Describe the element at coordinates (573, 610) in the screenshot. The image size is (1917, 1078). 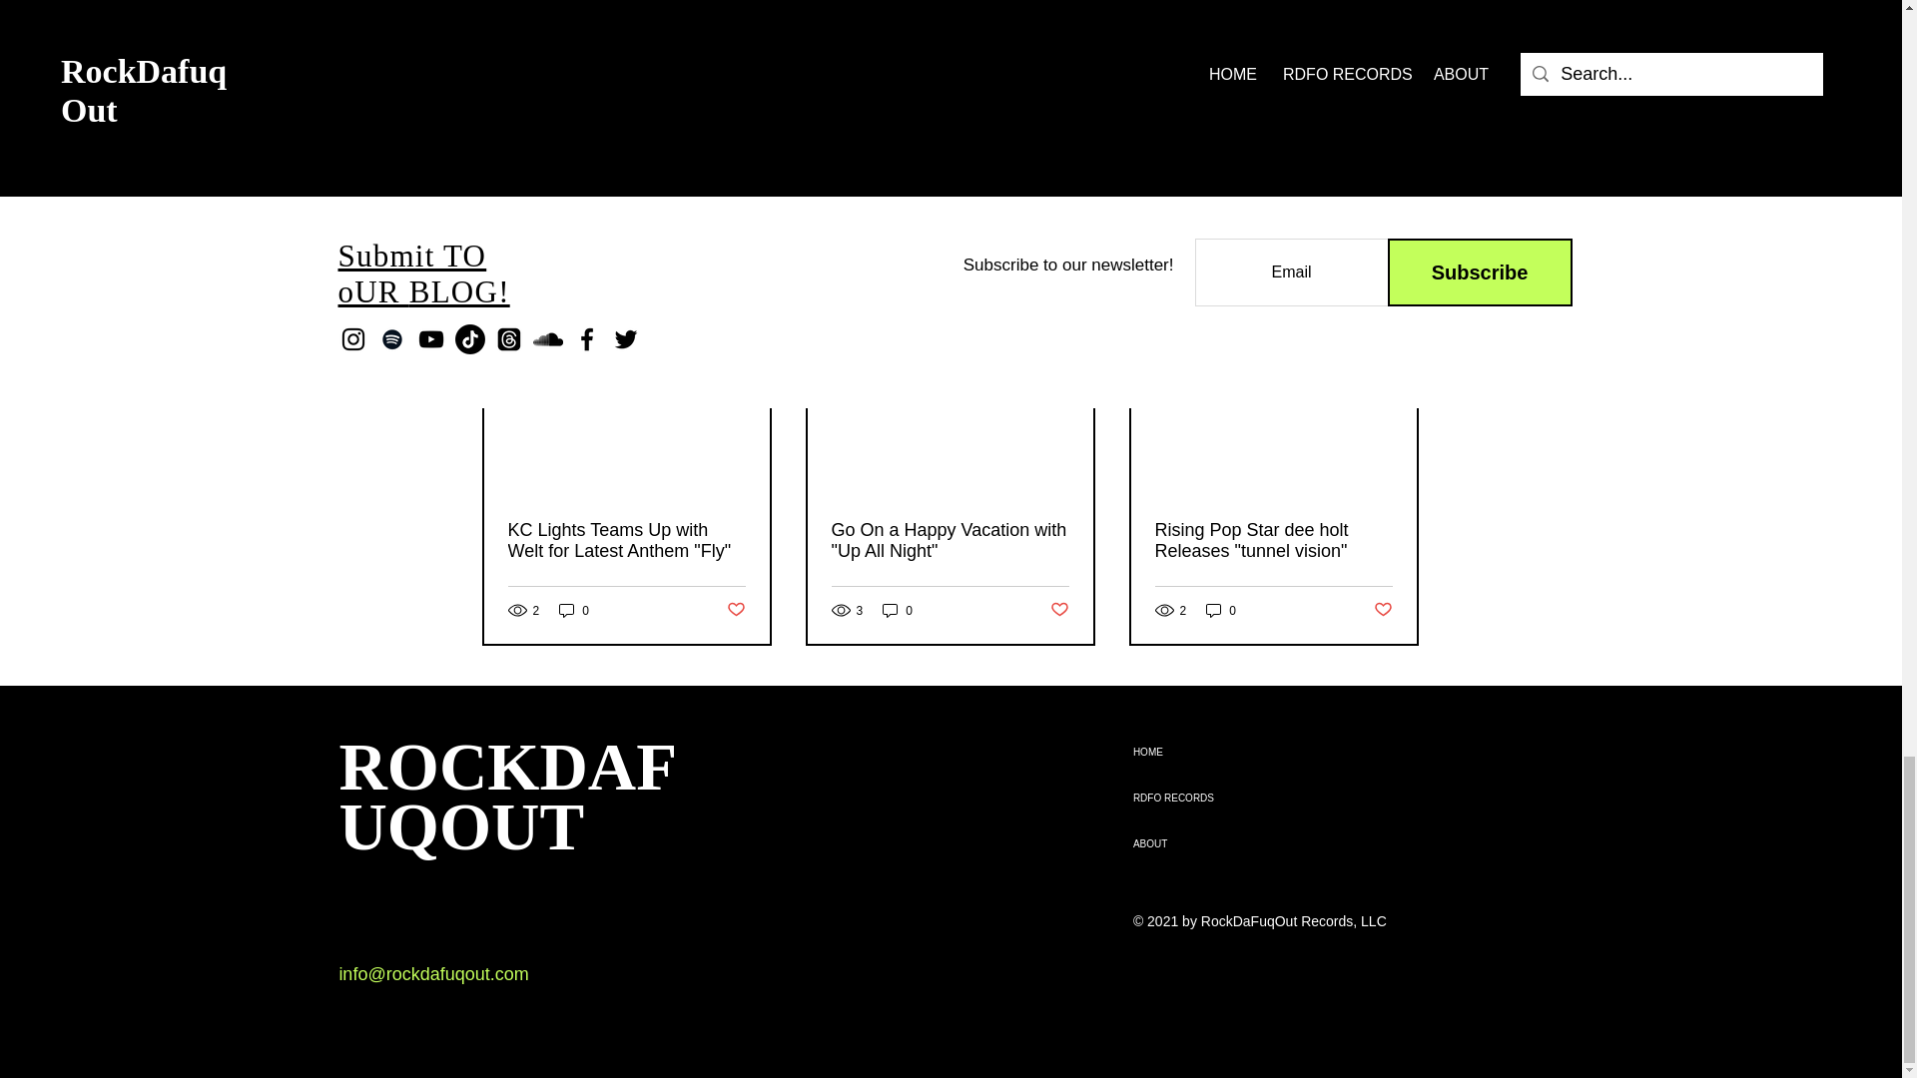
I see `0` at that location.